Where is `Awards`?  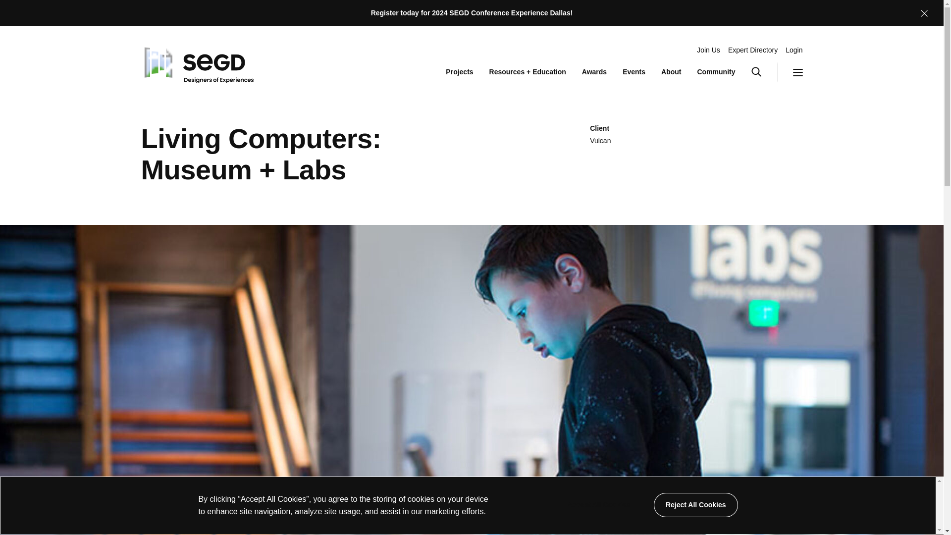 Awards is located at coordinates (594, 72).